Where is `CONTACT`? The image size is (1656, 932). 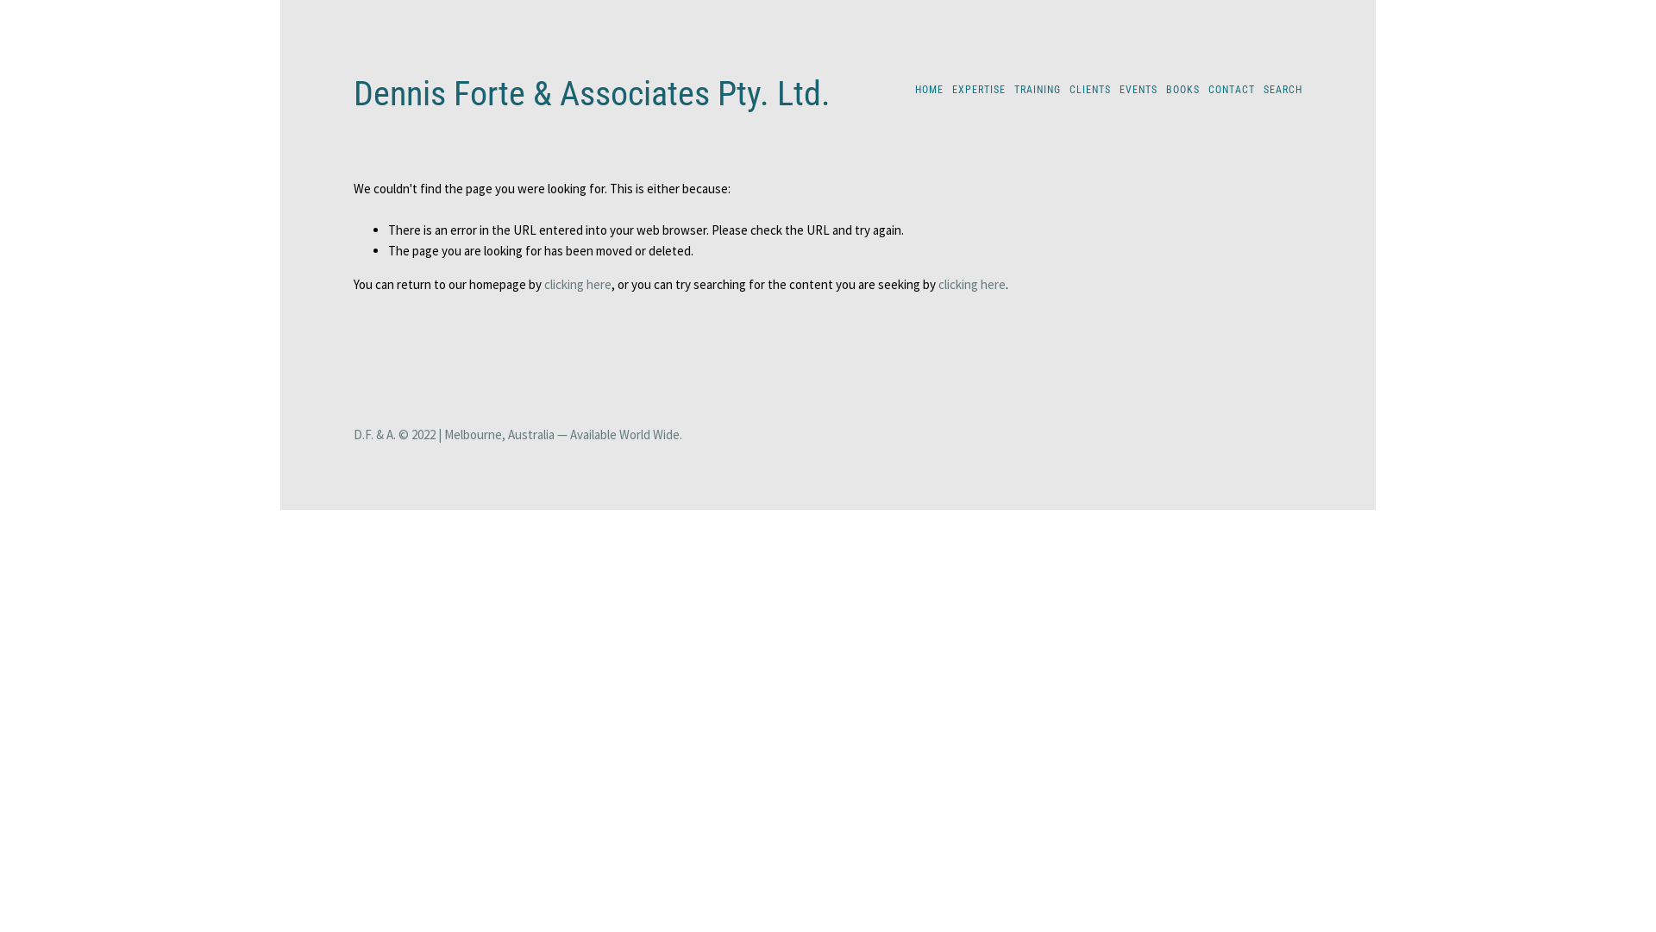 CONTACT is located at coordinates (1232, 90).